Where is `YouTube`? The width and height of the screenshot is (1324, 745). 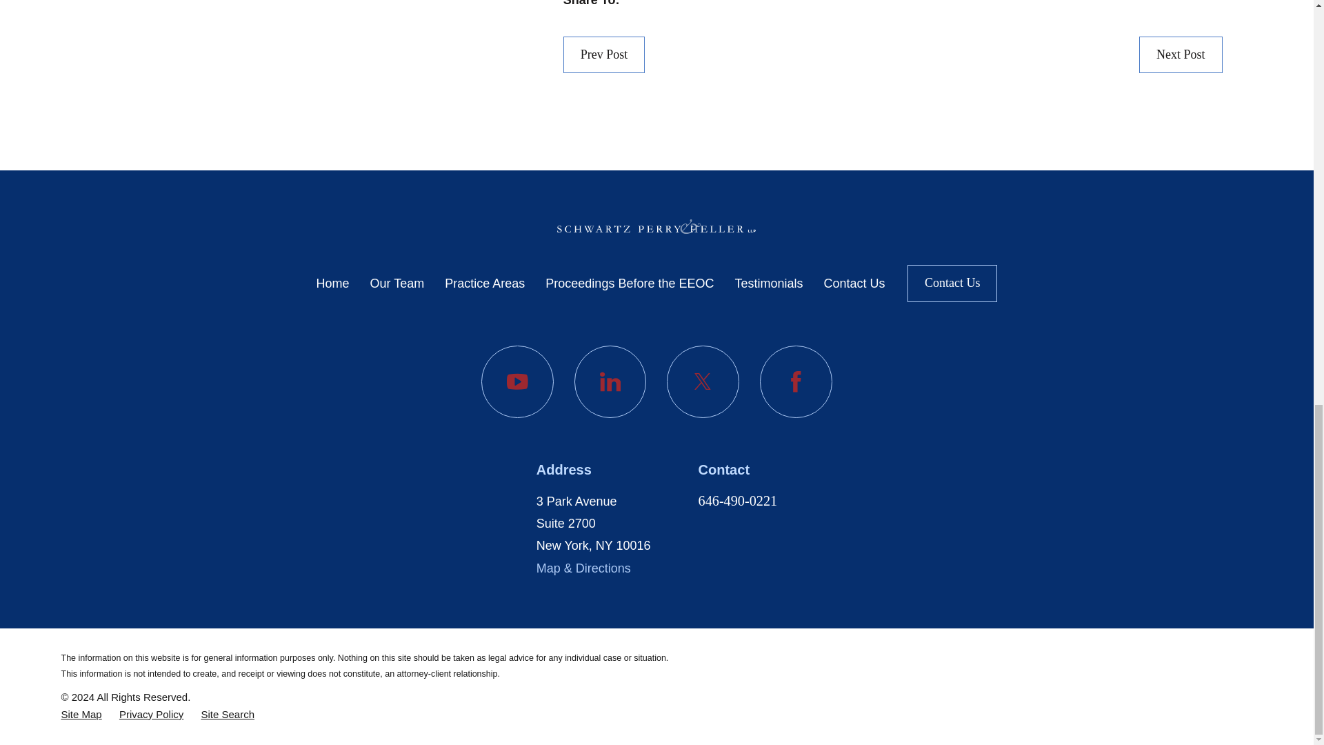 YouTube is located at coordinates (517, 381).